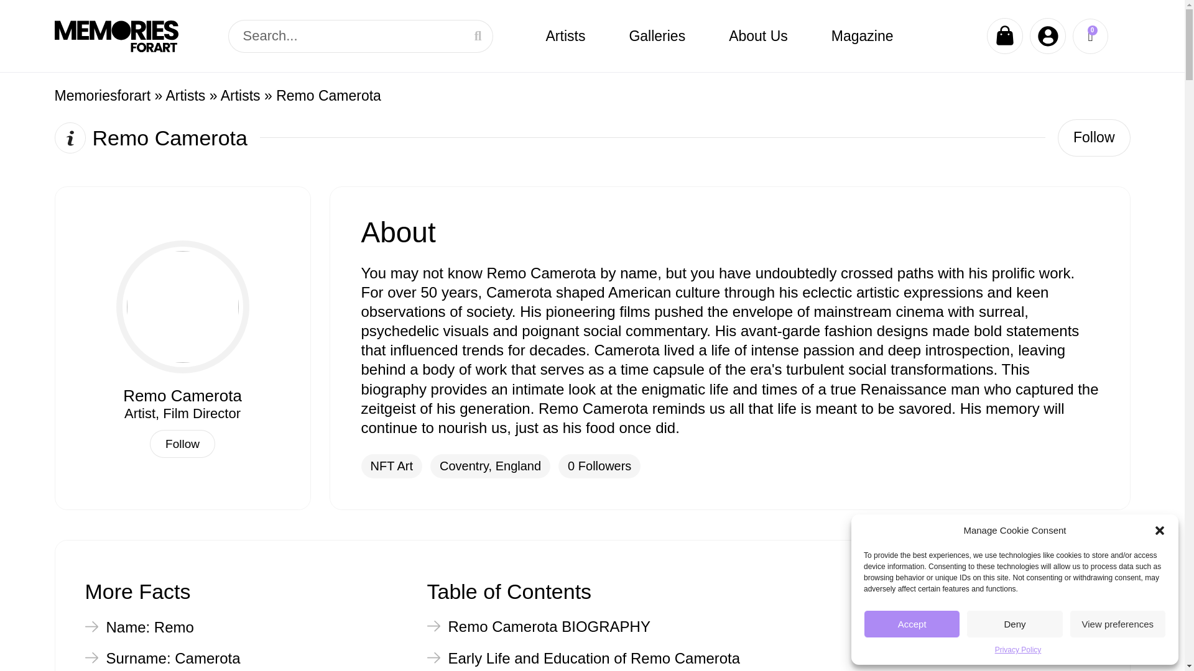  I want to click on Magazine, so click(862, 36).